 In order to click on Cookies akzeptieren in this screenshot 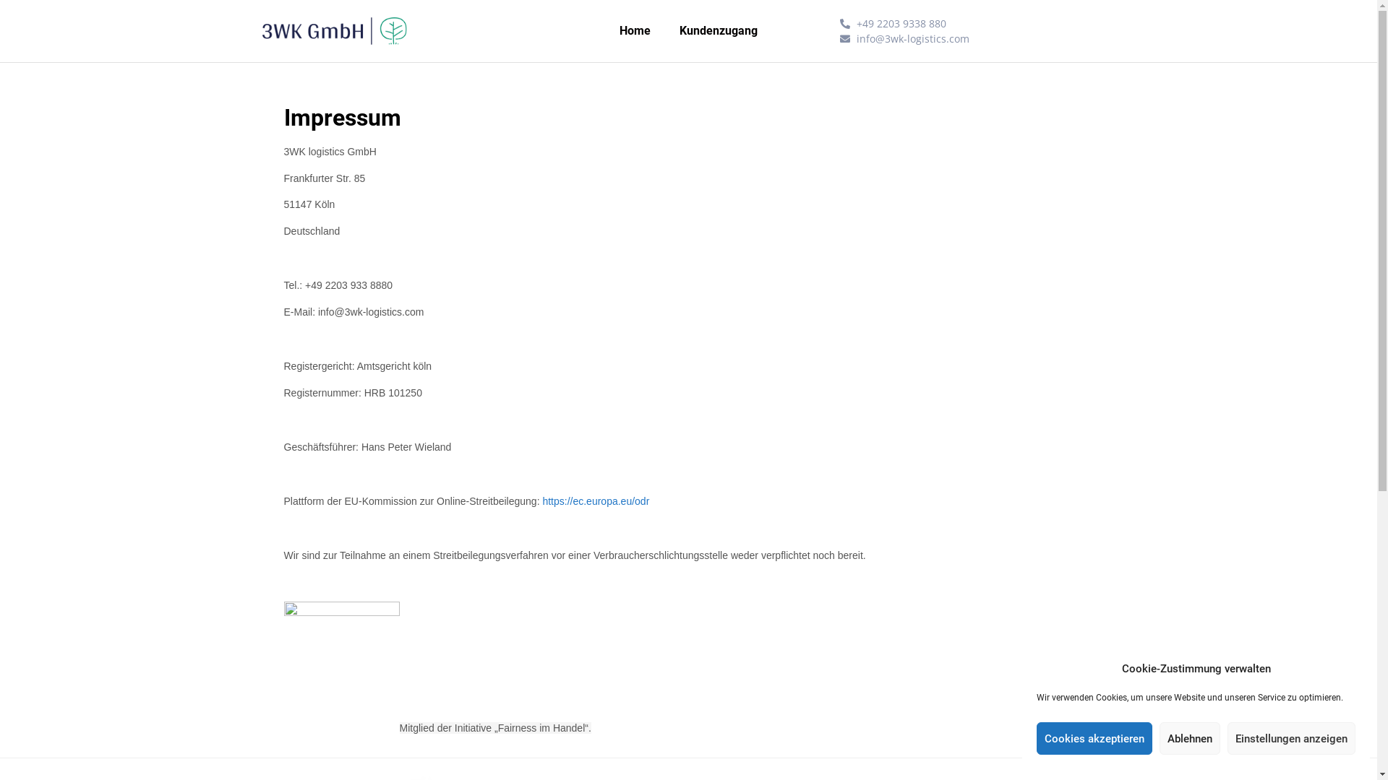, I will do `click(1094, 738)`.